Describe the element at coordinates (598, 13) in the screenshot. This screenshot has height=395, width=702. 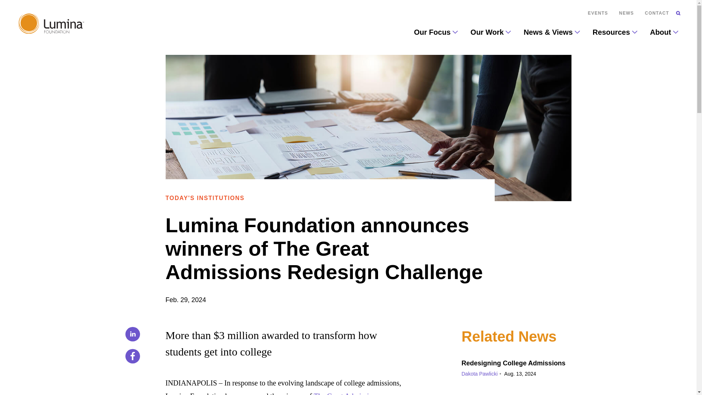
I see `EVENTS` at that location.